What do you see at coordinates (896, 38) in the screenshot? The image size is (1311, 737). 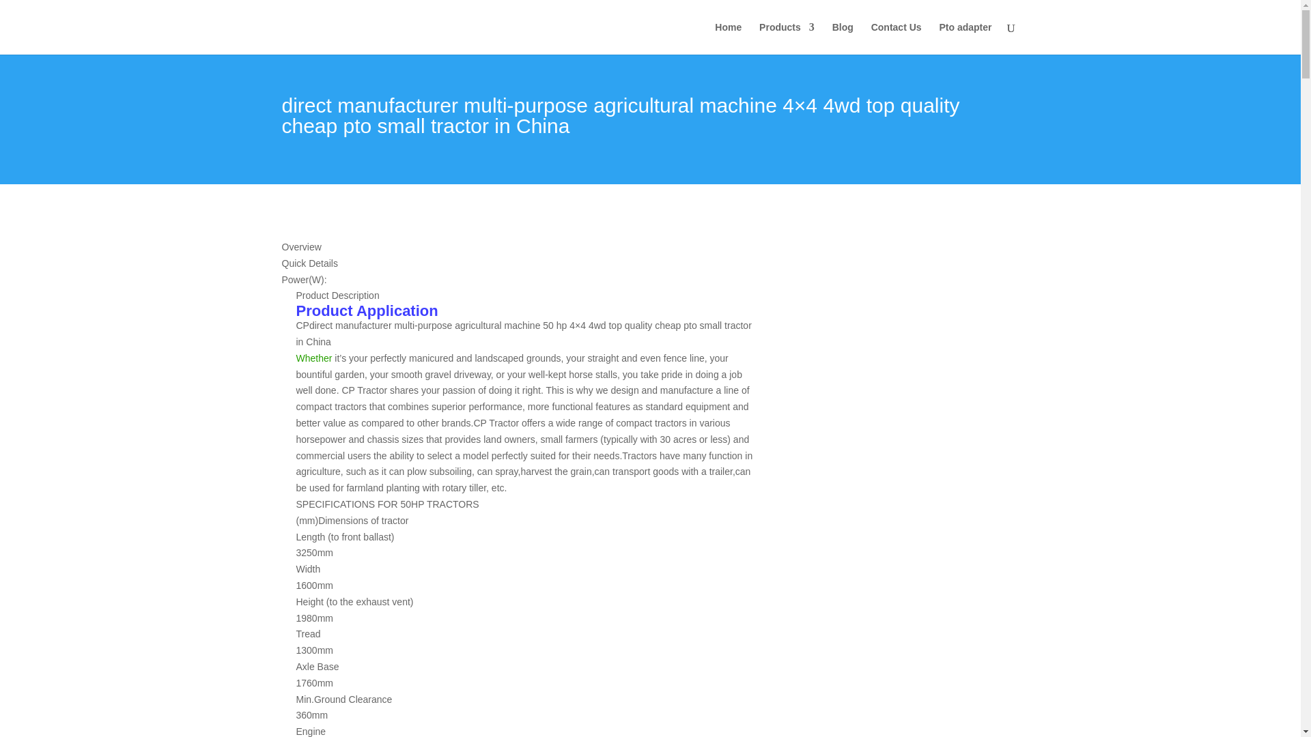 I see `Contact Us` at bounding box center [896, 38].